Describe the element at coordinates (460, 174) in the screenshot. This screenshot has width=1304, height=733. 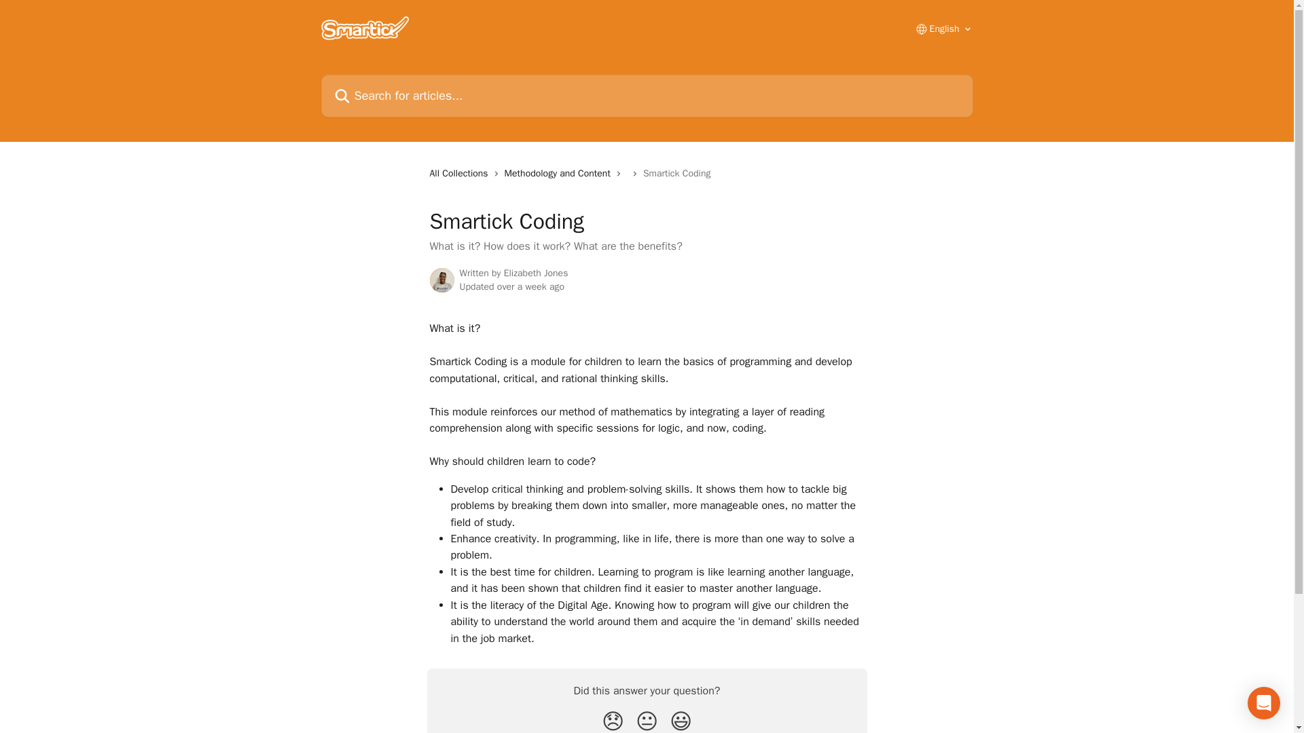
I see `All Collections` at that location.